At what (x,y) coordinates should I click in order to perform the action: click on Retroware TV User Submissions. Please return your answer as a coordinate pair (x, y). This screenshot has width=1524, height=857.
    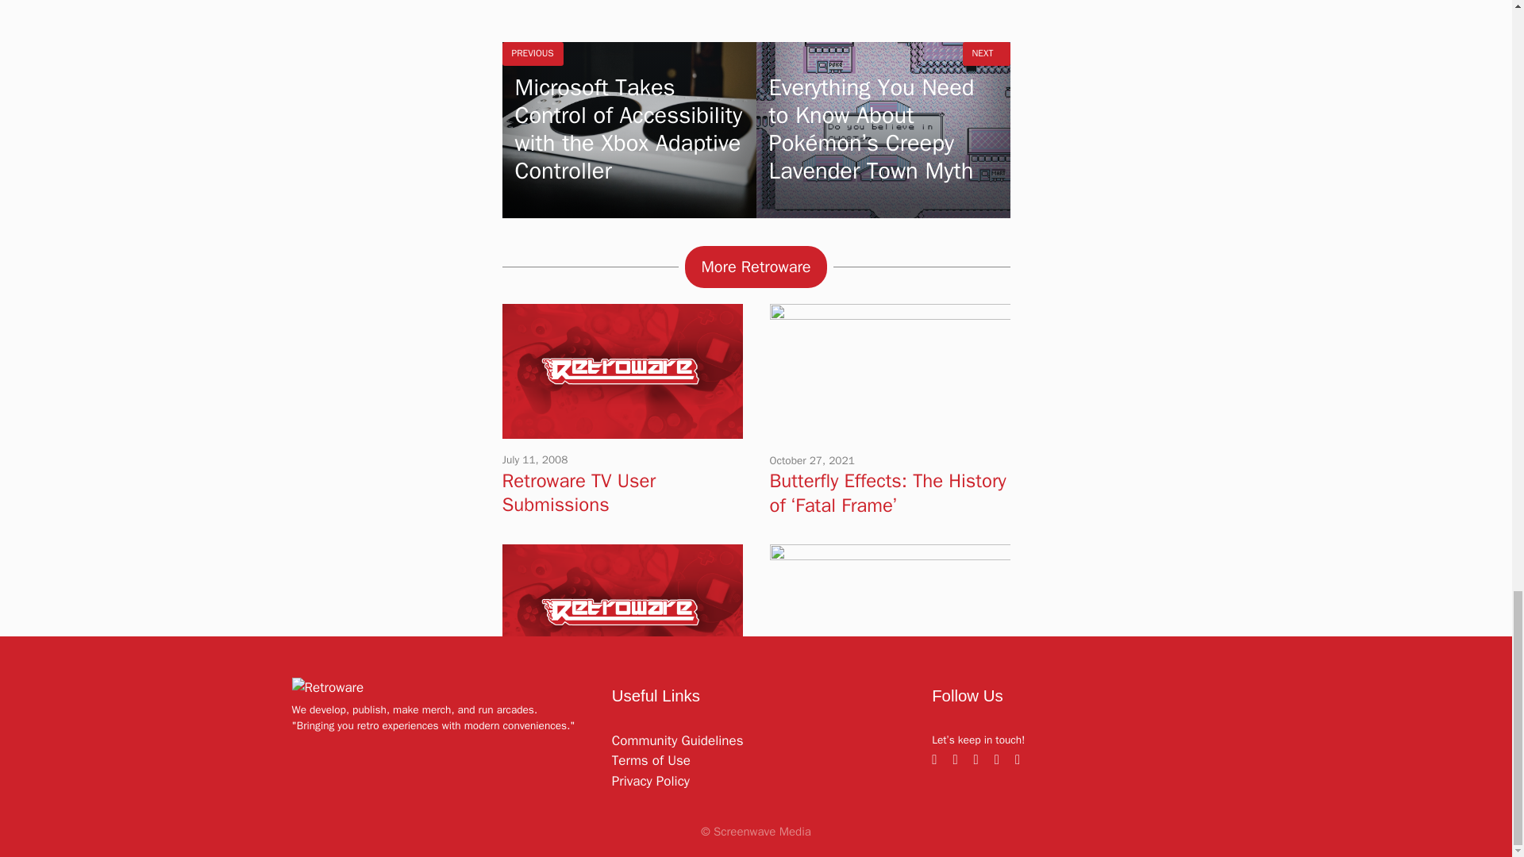
    Looking at the image, I should click on (578, 492).